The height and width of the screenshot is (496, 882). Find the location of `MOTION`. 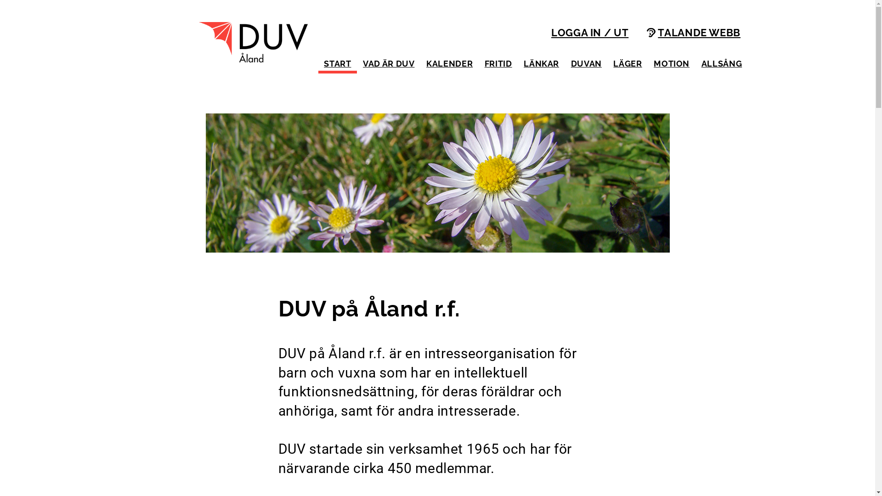

MOTION is located at coordinates (672, 63).